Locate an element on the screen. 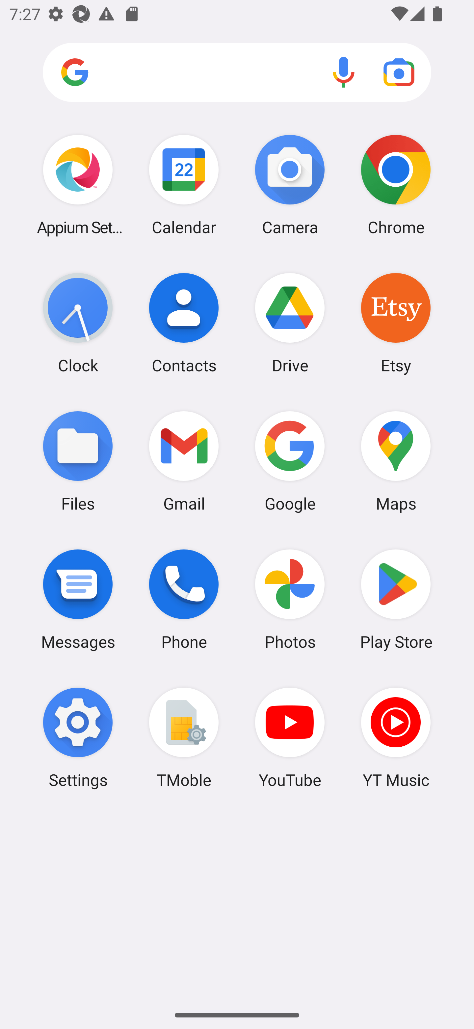  Calendar is located at coordinates (184, 185).